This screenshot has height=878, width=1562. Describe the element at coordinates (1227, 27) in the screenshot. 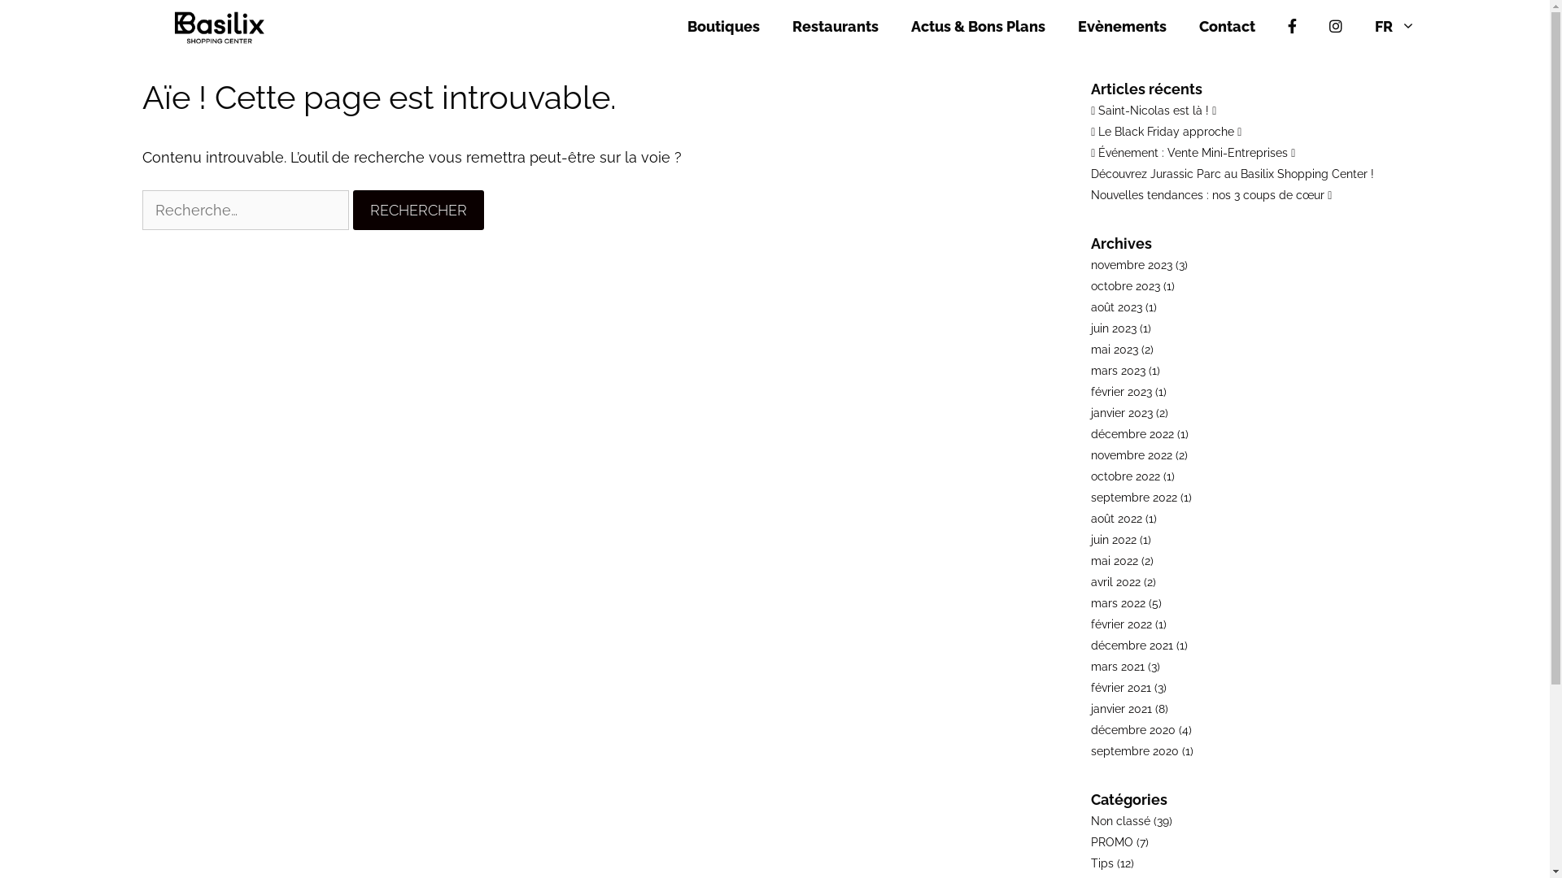

I see `Contact` at that location.